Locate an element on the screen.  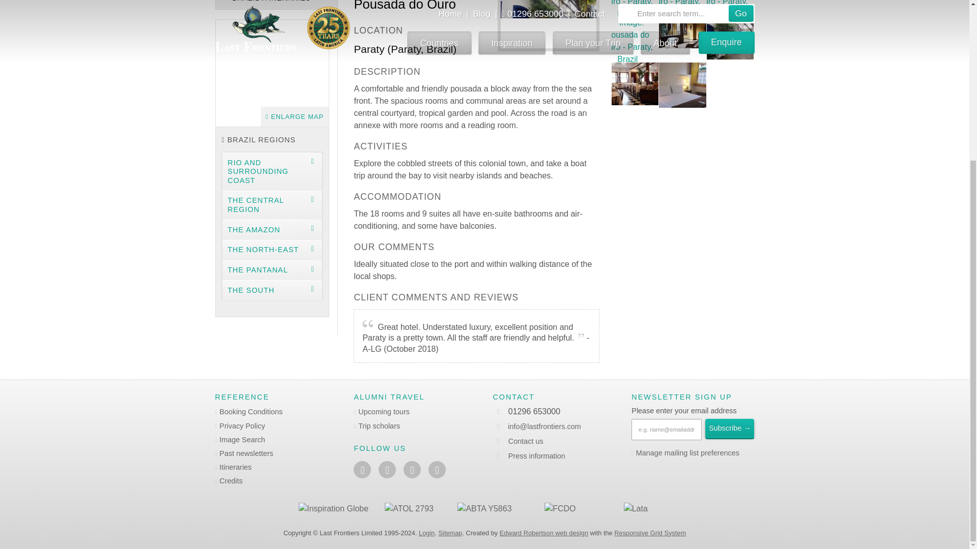
Pousada do Ouro is located at coordinates (730, 8).